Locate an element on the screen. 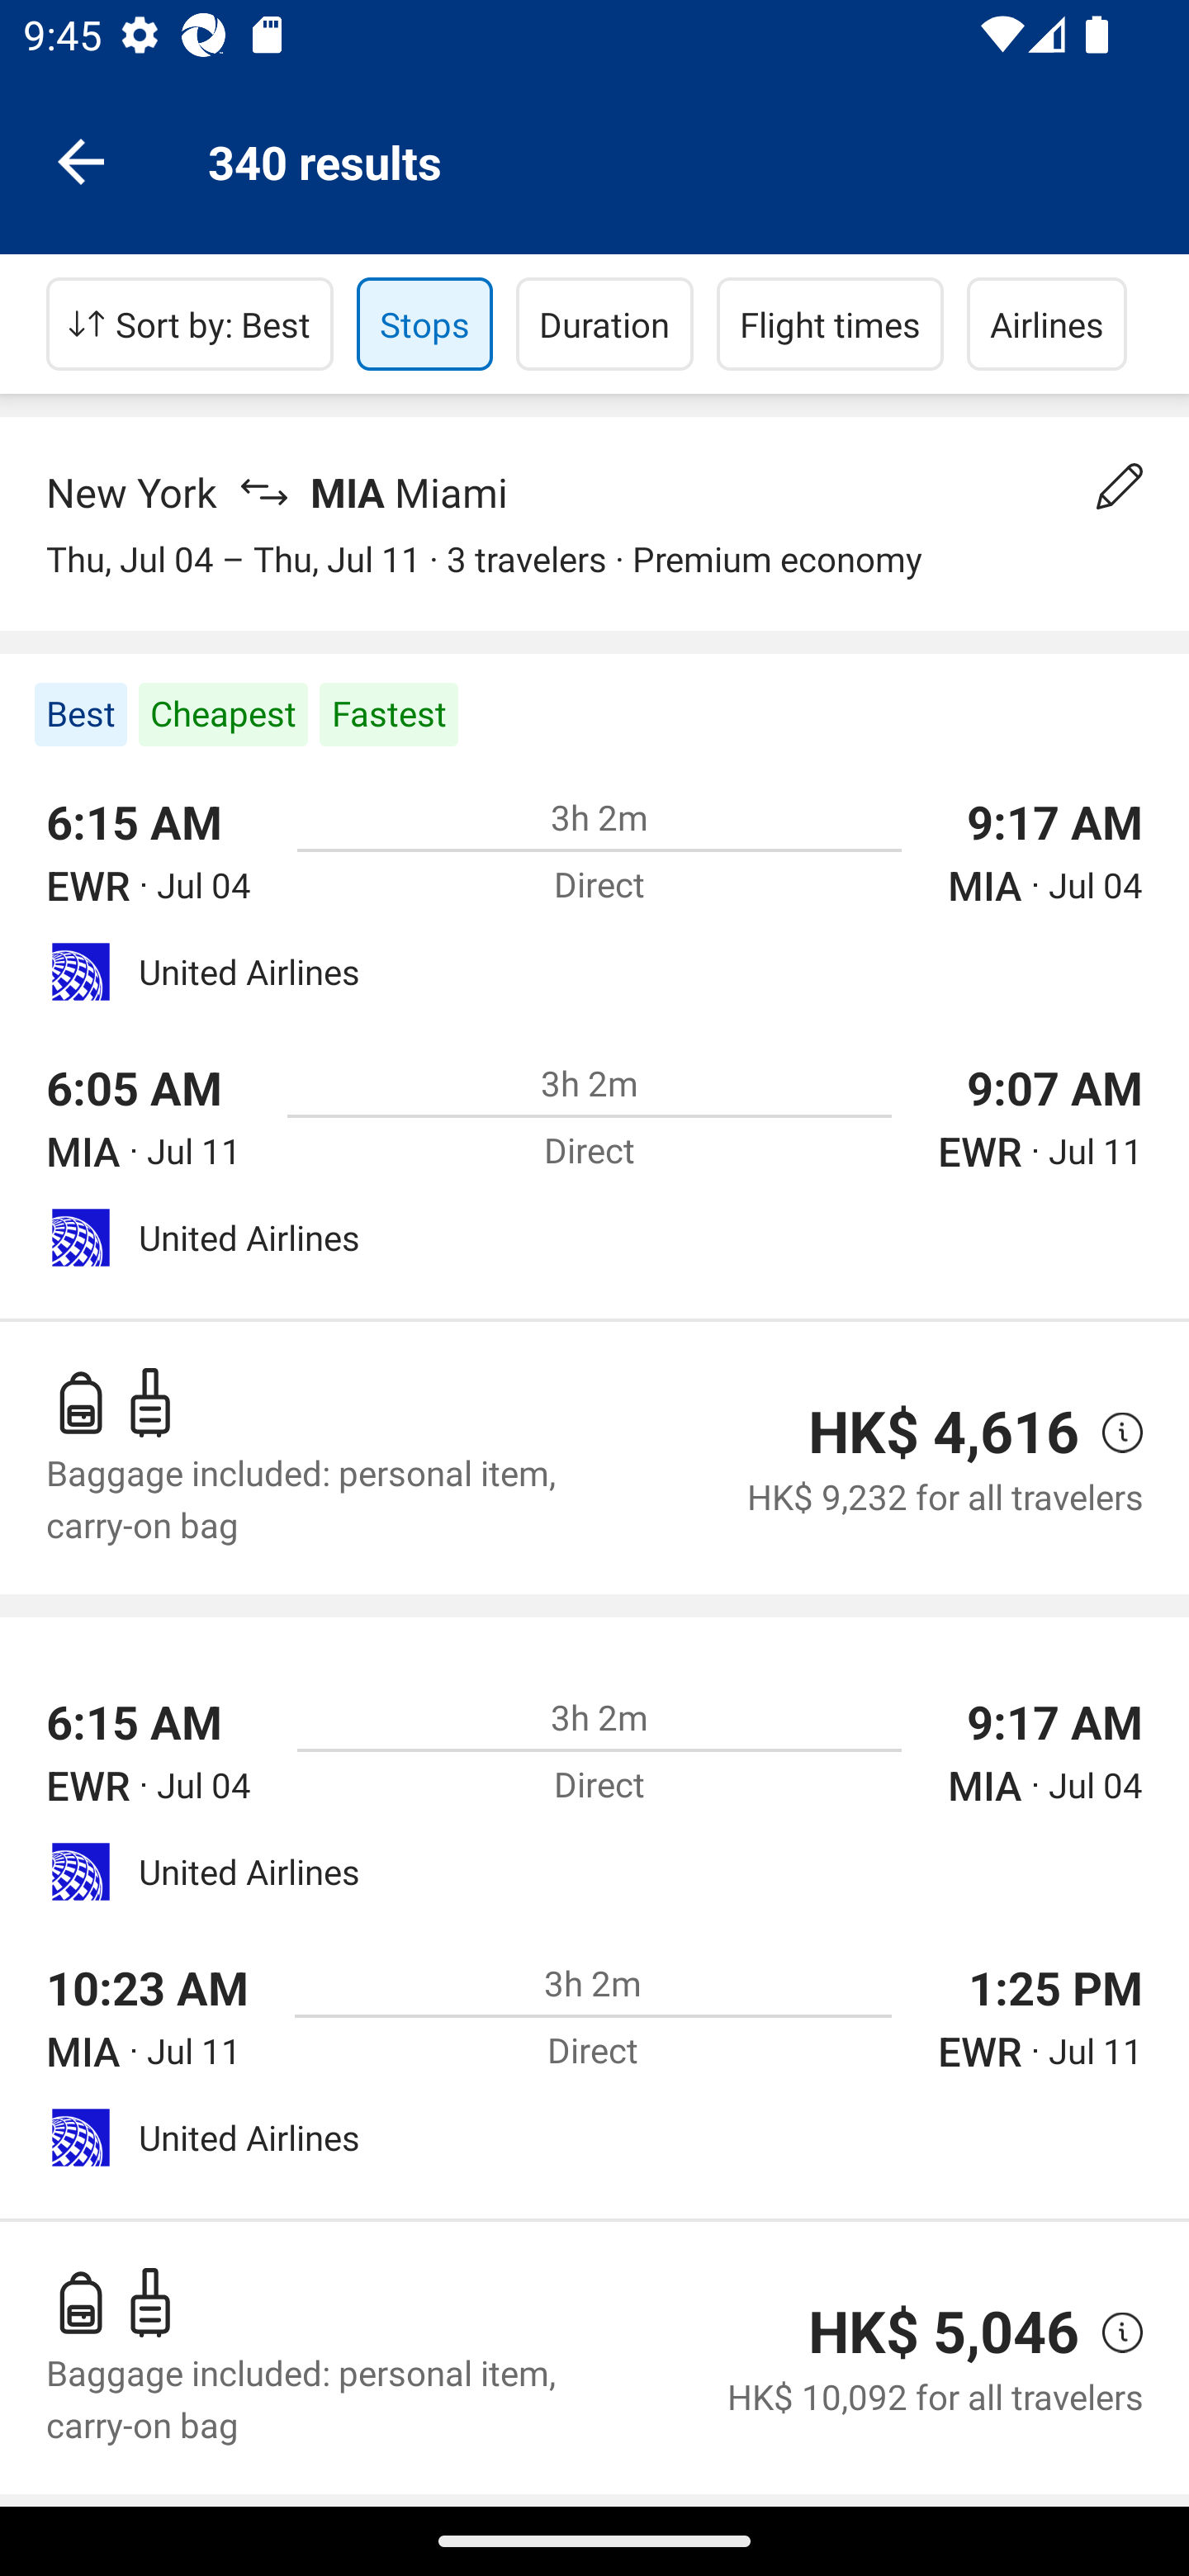 The height and width of the screenshot is (2576, 1189). Flight times is located at coordinates (831, 324).